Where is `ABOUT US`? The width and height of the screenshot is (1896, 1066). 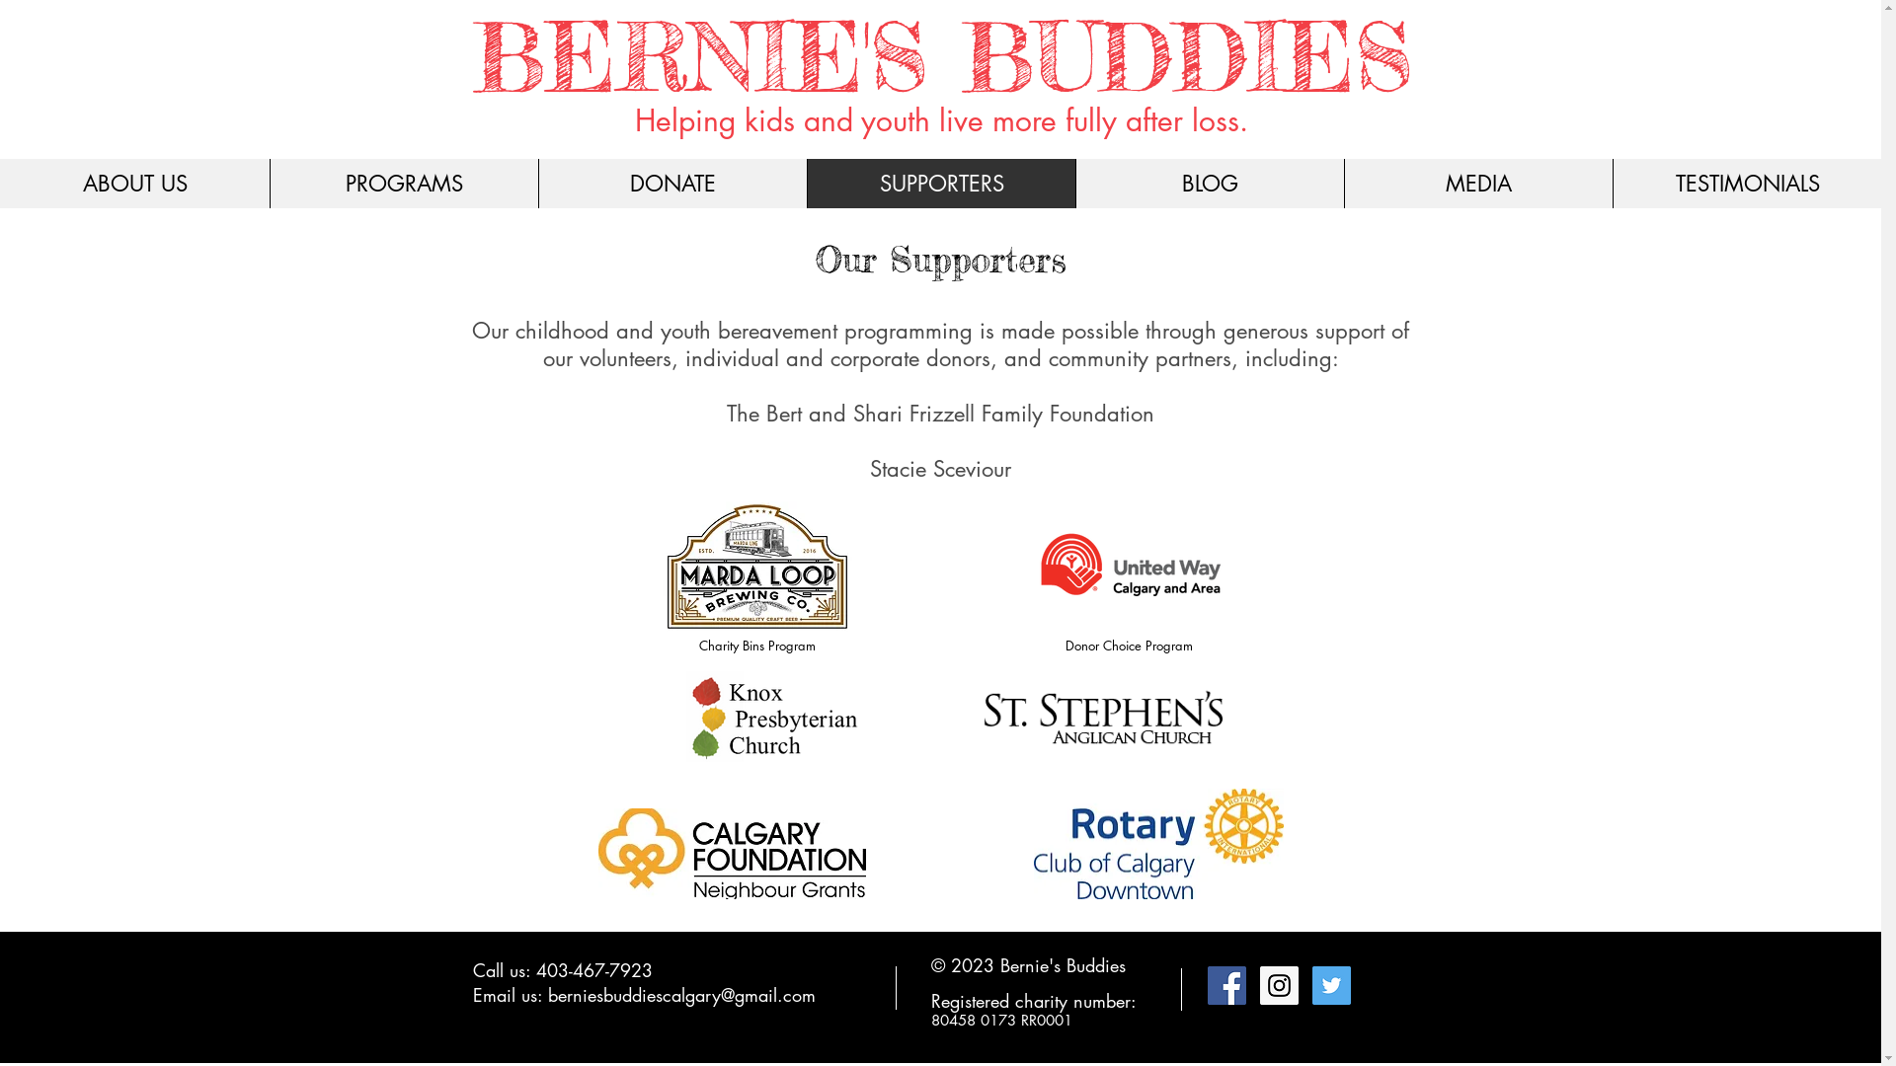 ABOUT US is located at coordinates (134, 184).